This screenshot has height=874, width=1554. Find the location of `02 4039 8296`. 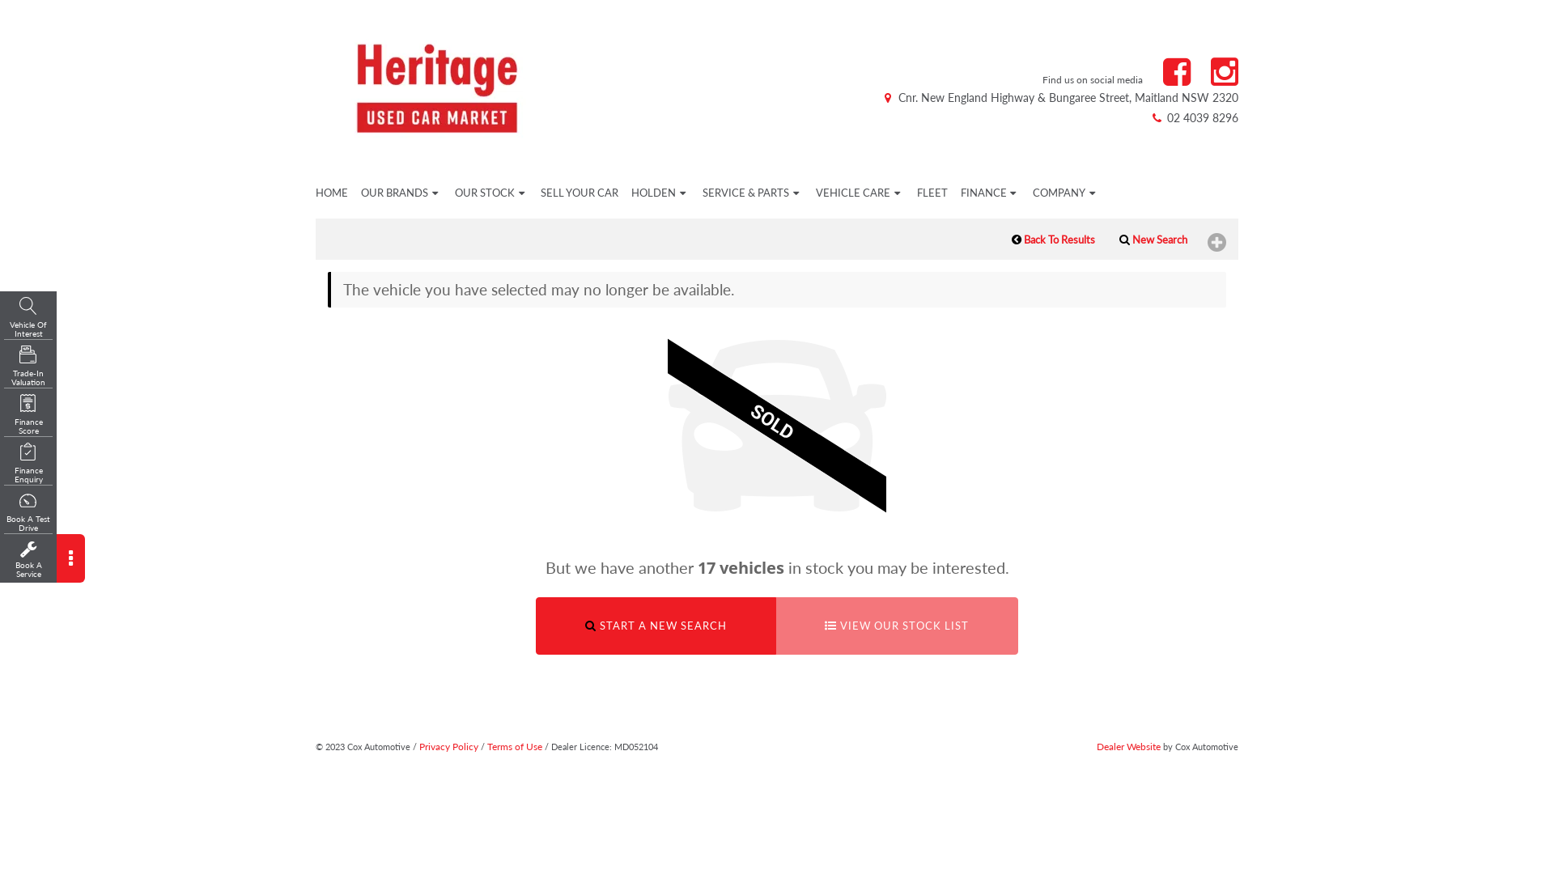

02 4039 8296 is located at coordinates (1194, 118).